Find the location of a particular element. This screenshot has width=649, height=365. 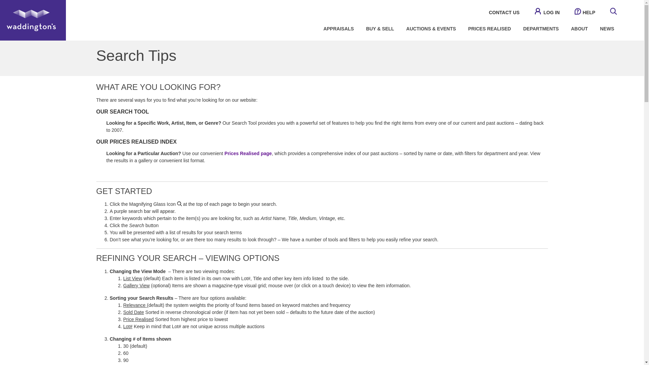

PRICES REALISED is located at coordinates (489, 28).